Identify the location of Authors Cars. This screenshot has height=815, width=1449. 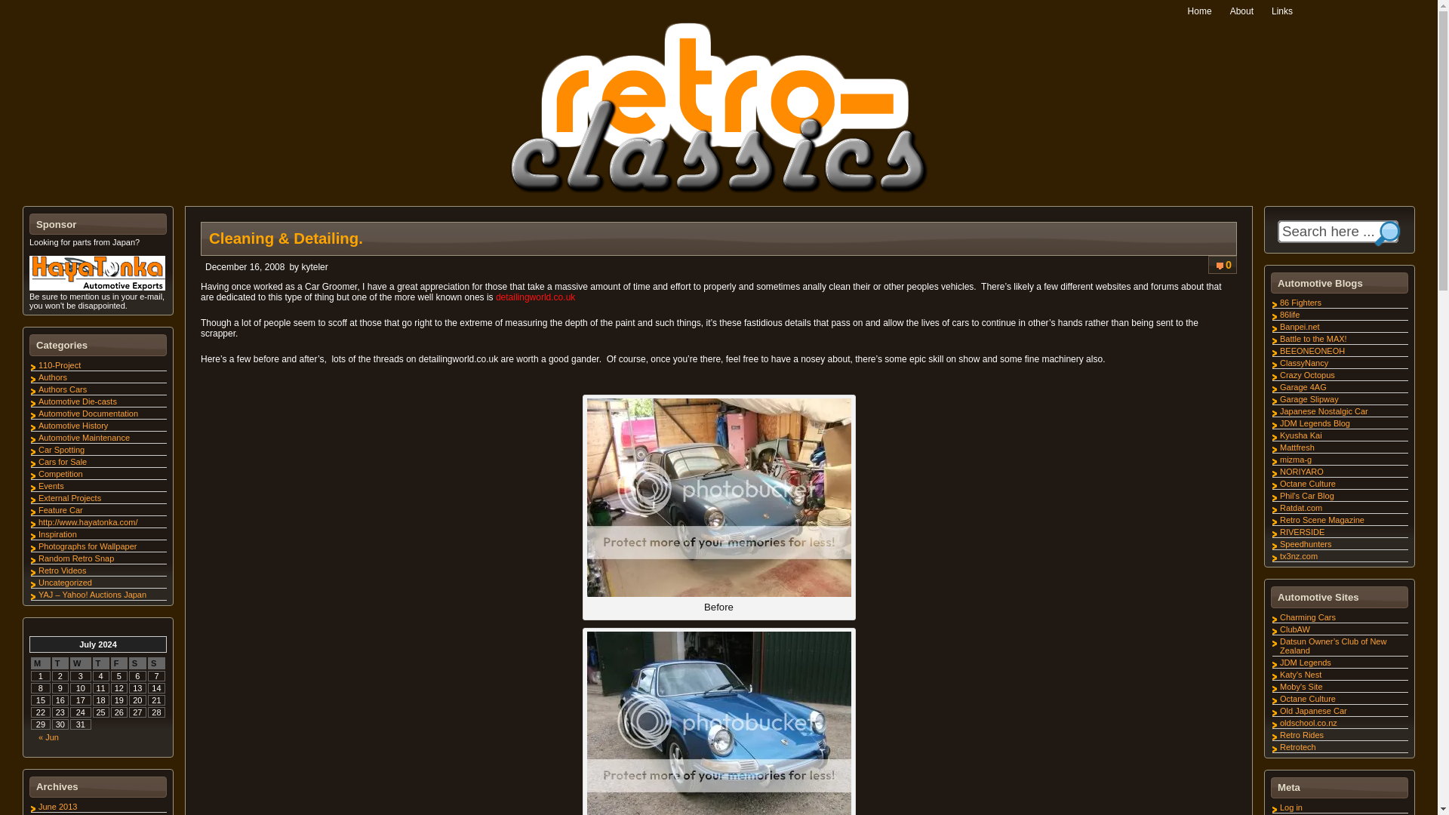
(63, 389).